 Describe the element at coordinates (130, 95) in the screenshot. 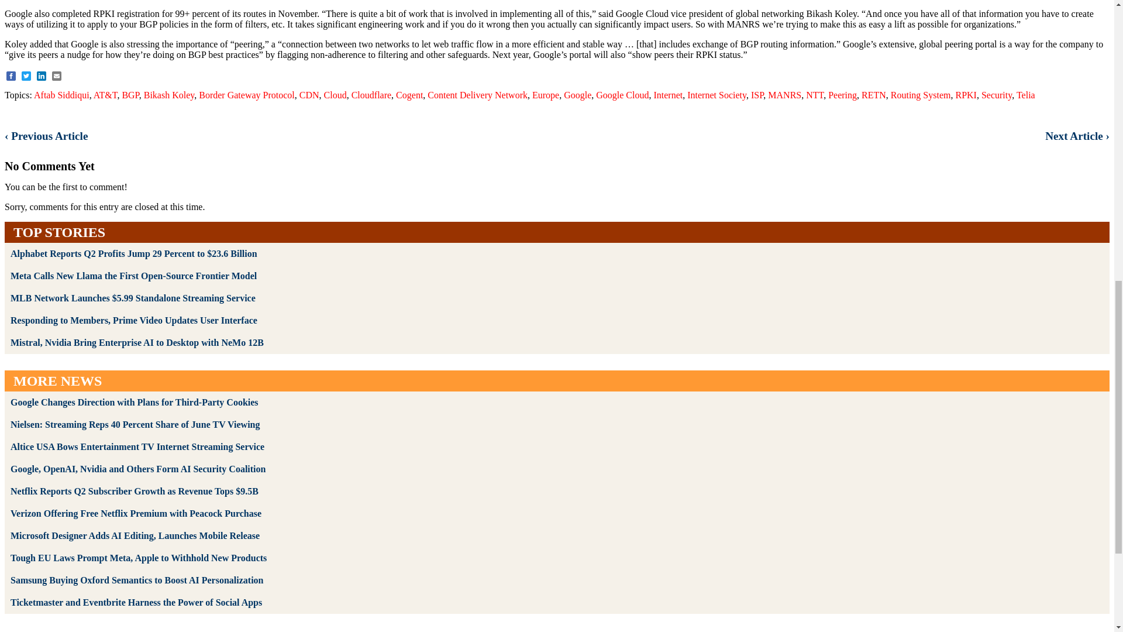

I see `BGP` at that location.